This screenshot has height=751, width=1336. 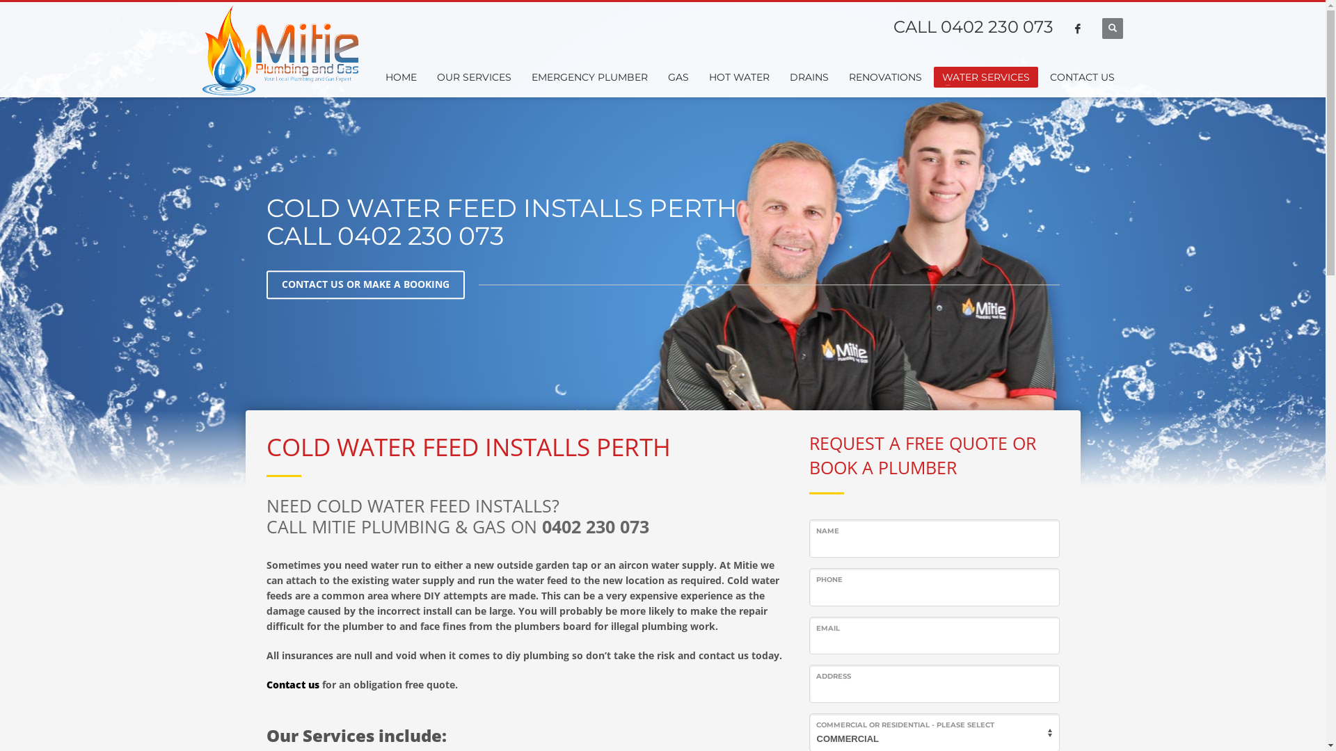 What do you see at coordinates (809, 77) in the screenshot?
I see `DRAINS` at bounding box center [809, 77].